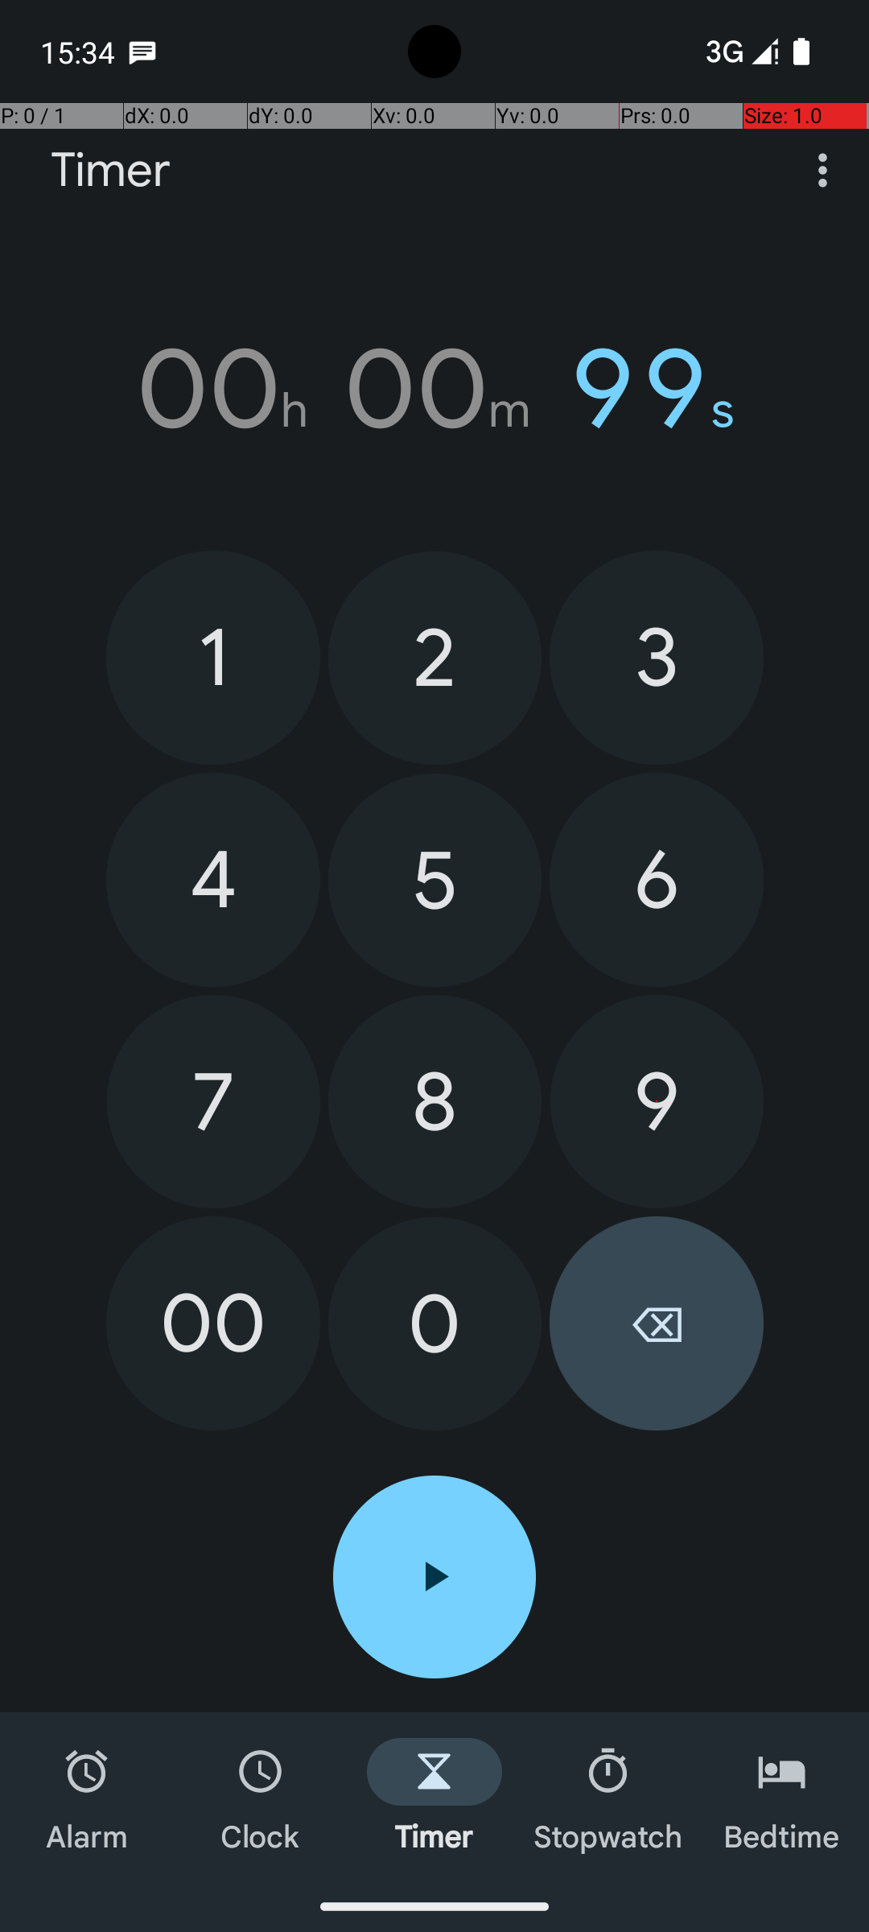 This screenshot has height=1932, width=869. Describe the element at coordinates (434, 881) in the screenshot. I see `5` at that location.